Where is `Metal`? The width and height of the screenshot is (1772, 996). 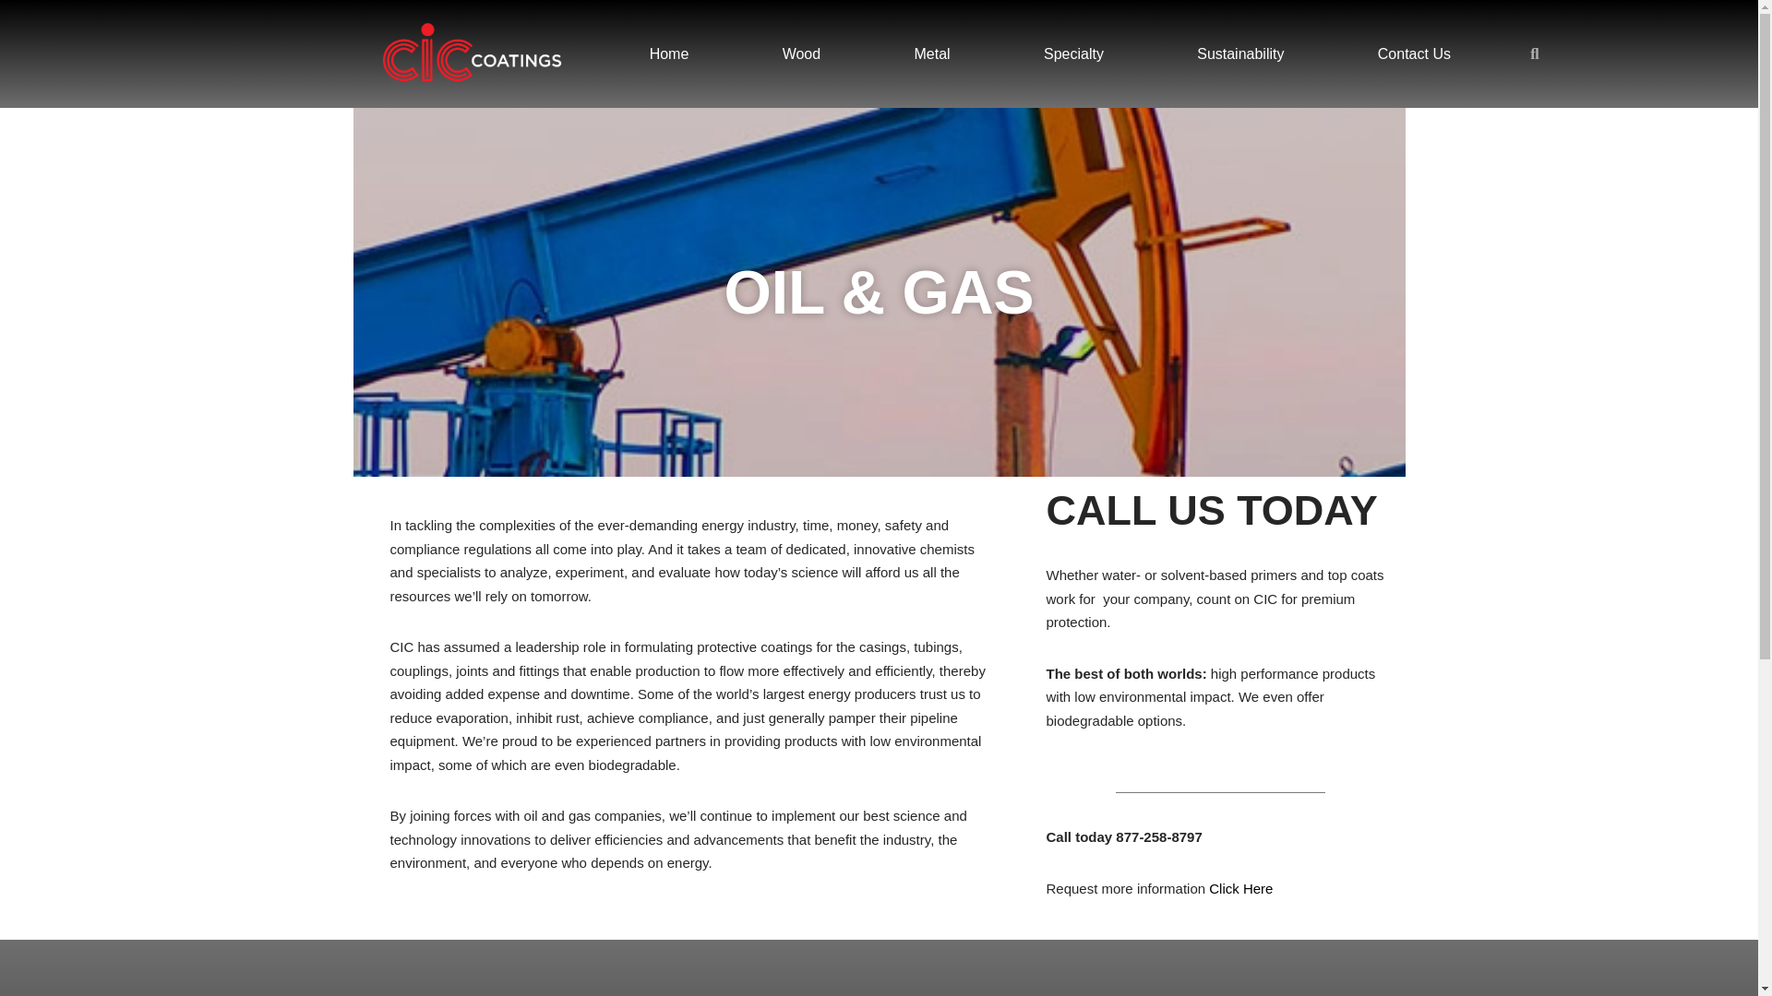
Metal is located at coordinates (932, 53).